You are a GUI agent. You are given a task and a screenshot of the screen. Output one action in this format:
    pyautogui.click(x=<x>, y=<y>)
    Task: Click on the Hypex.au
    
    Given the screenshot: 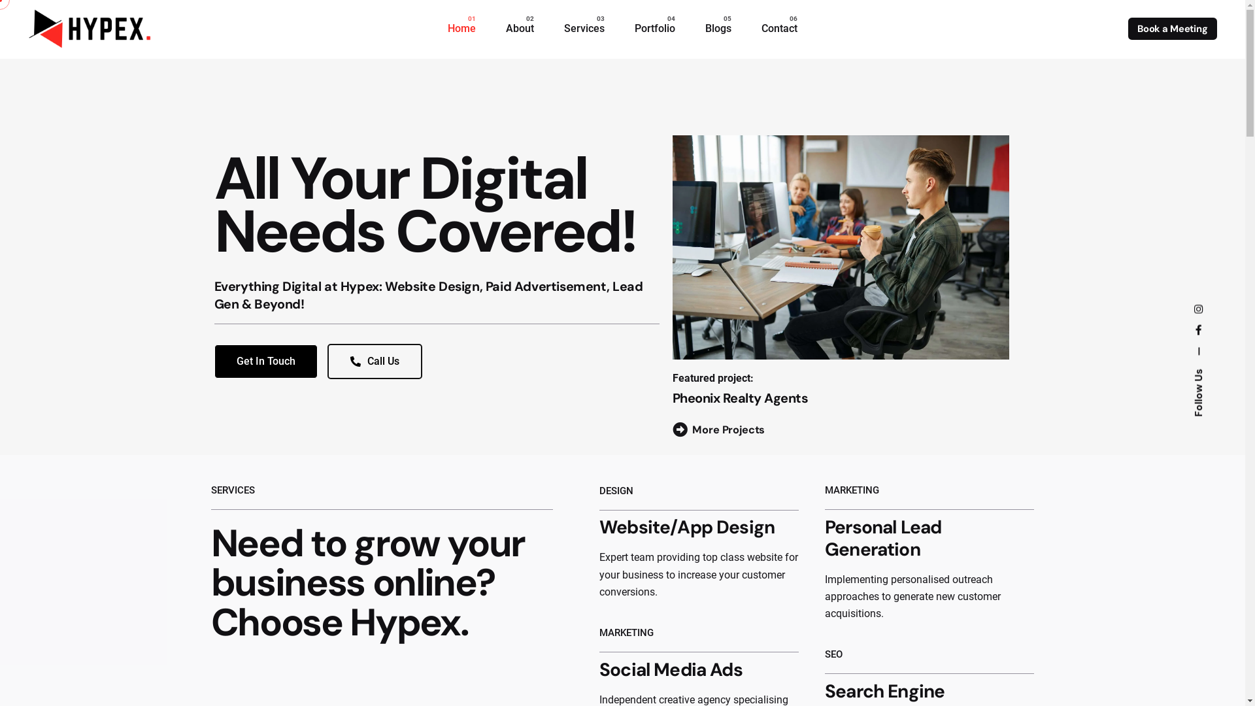 What is the action you would take?
    pyautogui.click(x=1196, y=311)
    